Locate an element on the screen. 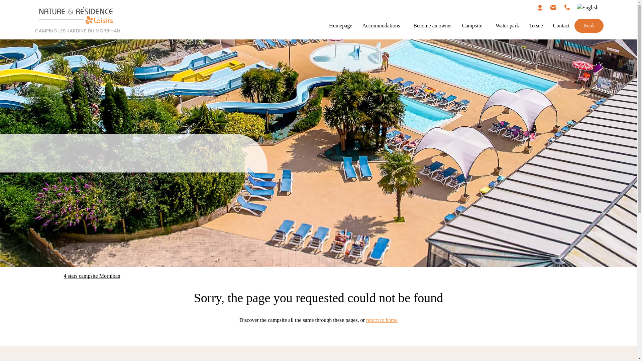 The height and width of the screenshot is (361, 642). Contact is located at coordinates (561, 25).